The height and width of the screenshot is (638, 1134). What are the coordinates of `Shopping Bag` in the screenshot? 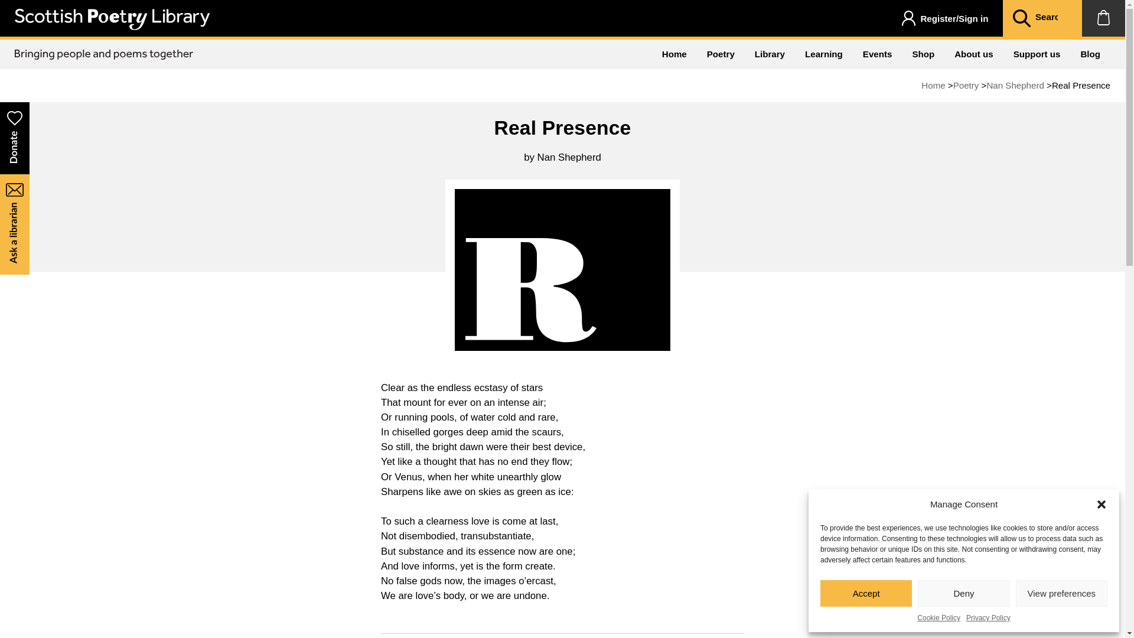 It's located at (1103, 18).